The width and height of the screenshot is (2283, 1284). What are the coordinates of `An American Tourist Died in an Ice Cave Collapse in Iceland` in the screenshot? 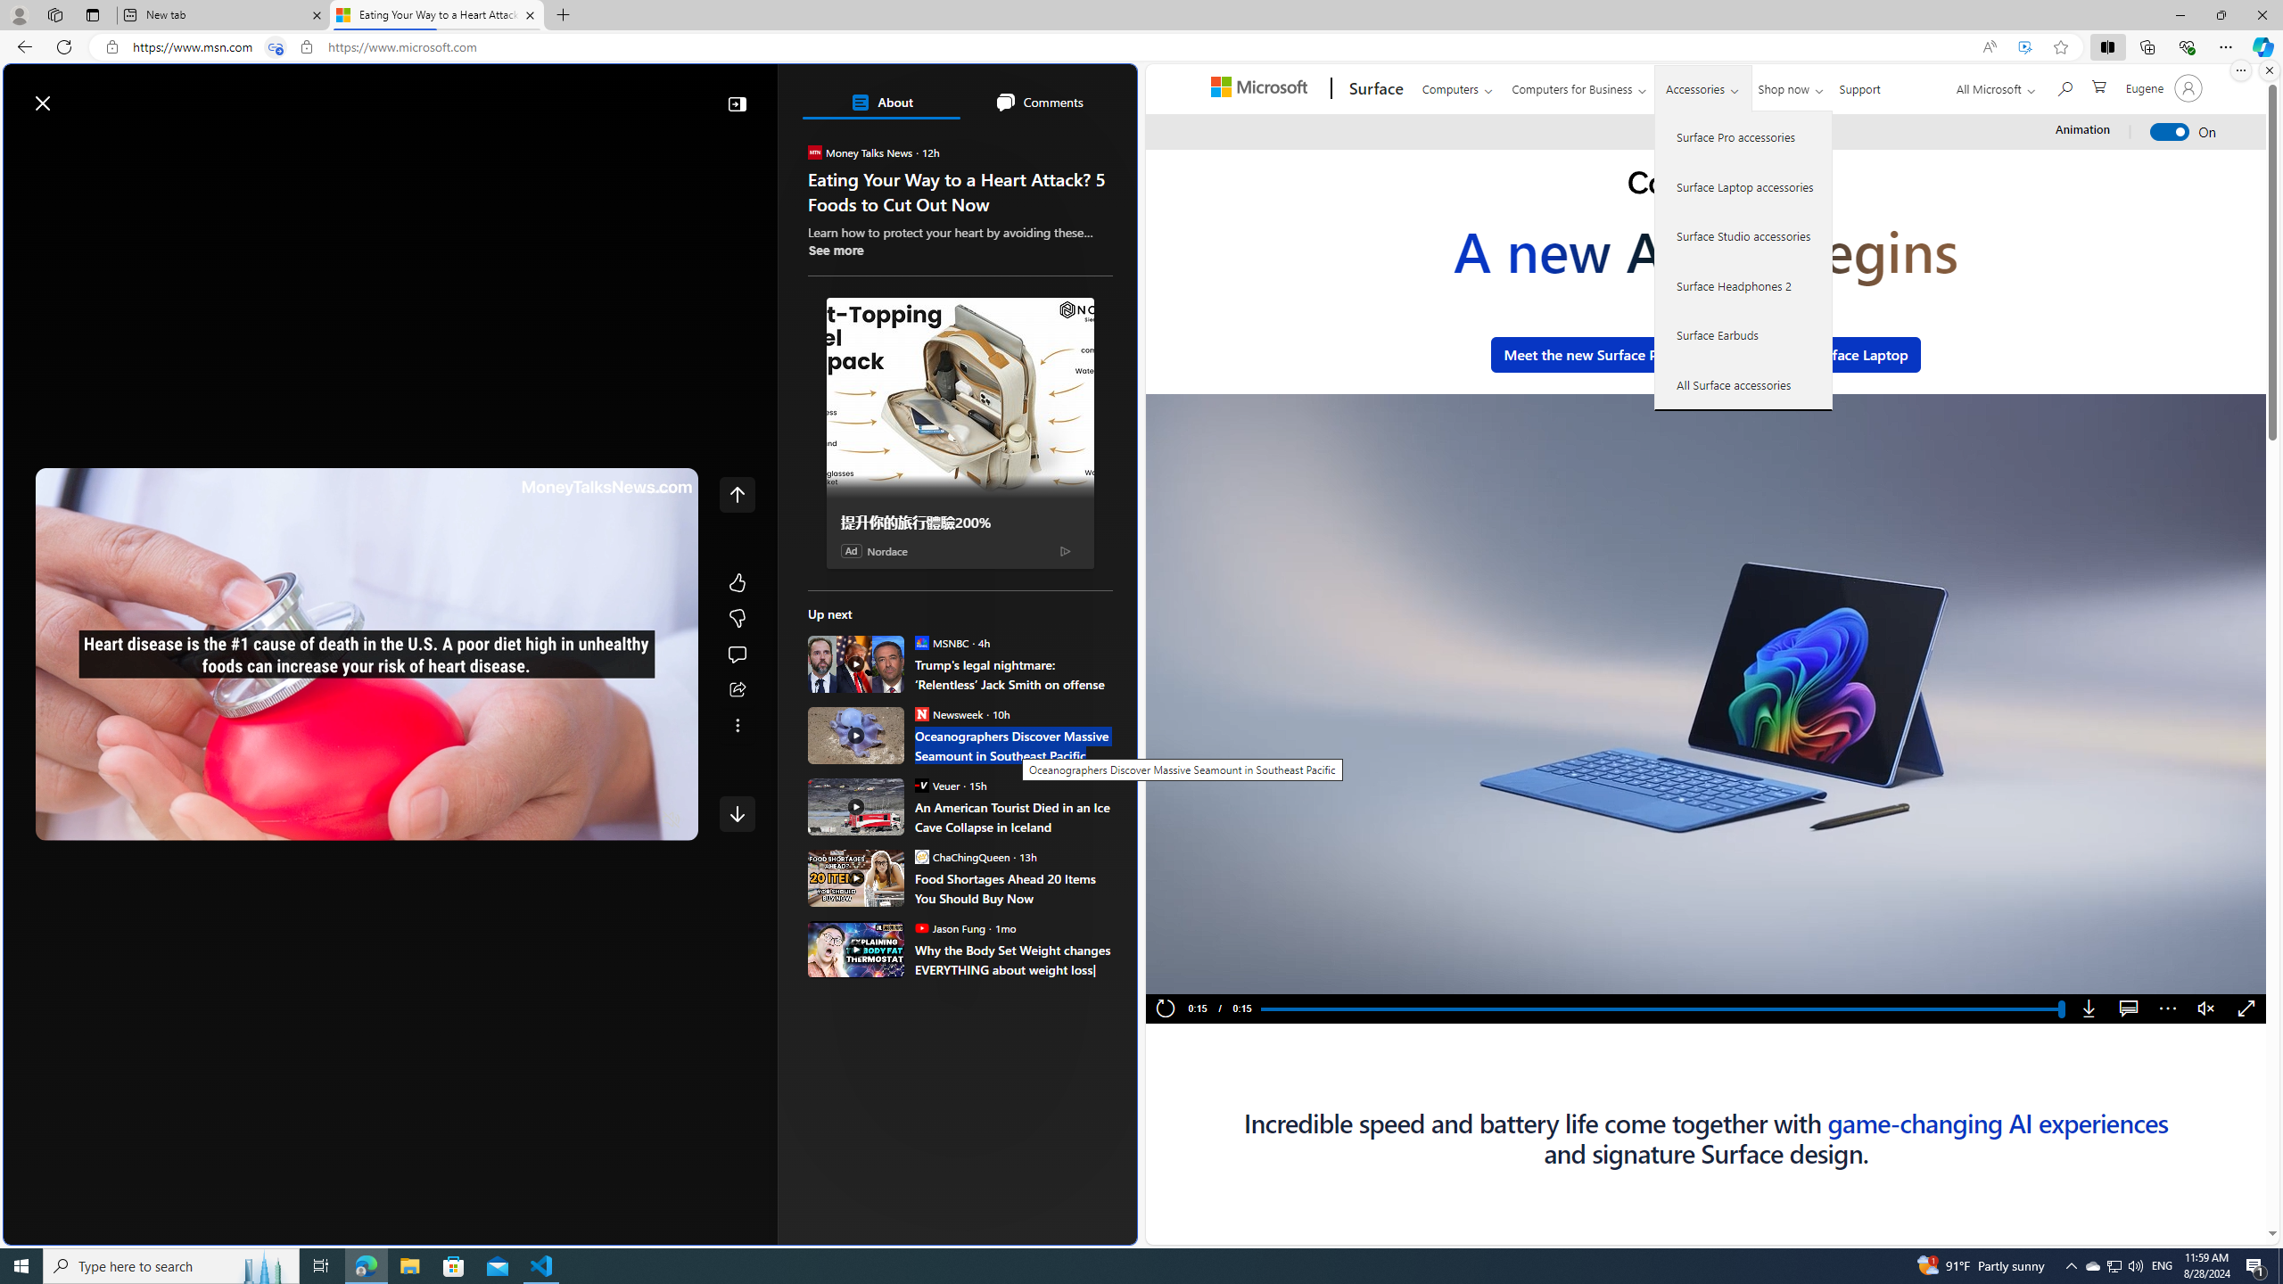 It's located at (1013, 817).